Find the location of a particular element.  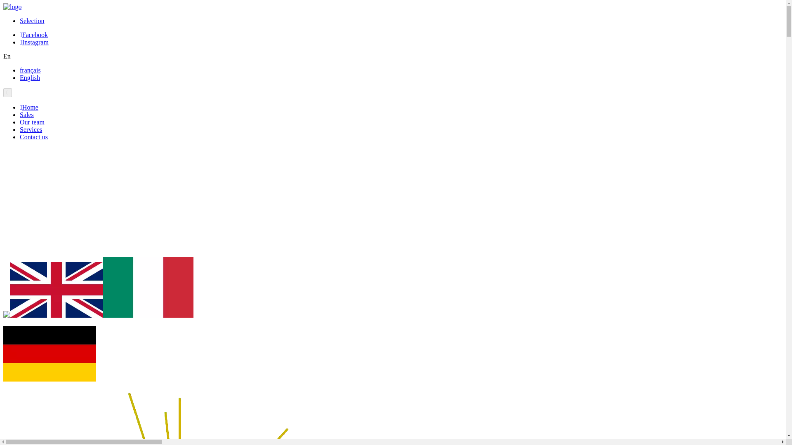

English is located at coordinates (30, 77).